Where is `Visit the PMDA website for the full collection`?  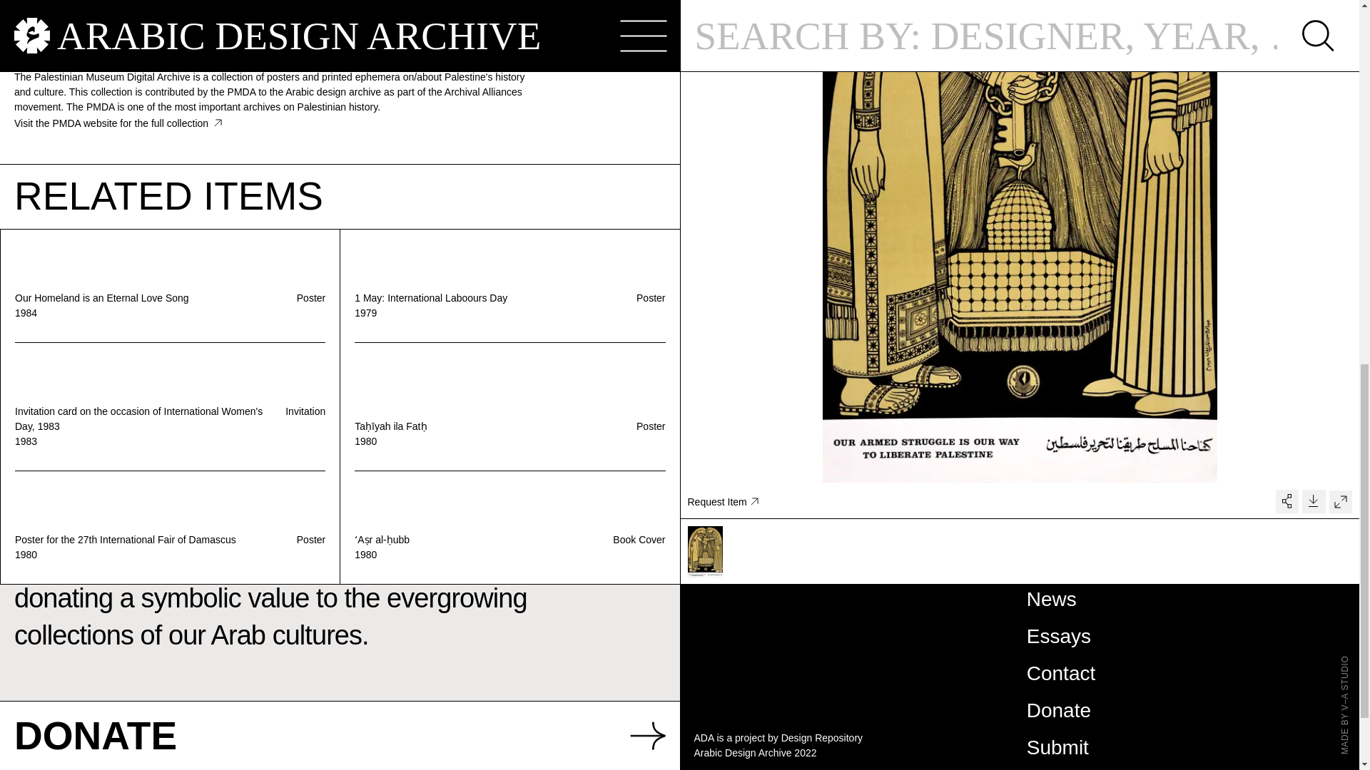
Visit the PMDA website for the full collection is located at coordinates (118, 123).